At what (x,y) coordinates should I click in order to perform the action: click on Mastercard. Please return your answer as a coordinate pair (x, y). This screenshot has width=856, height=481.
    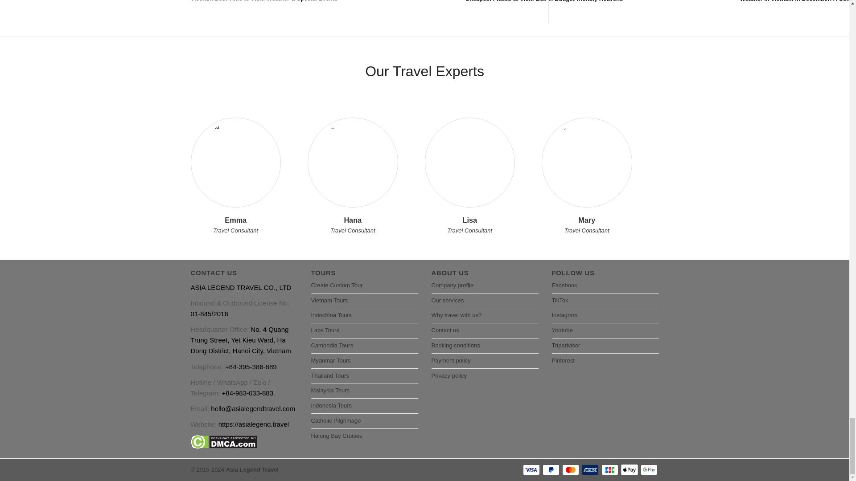
    Looking at the image, I should click on (570, 470).